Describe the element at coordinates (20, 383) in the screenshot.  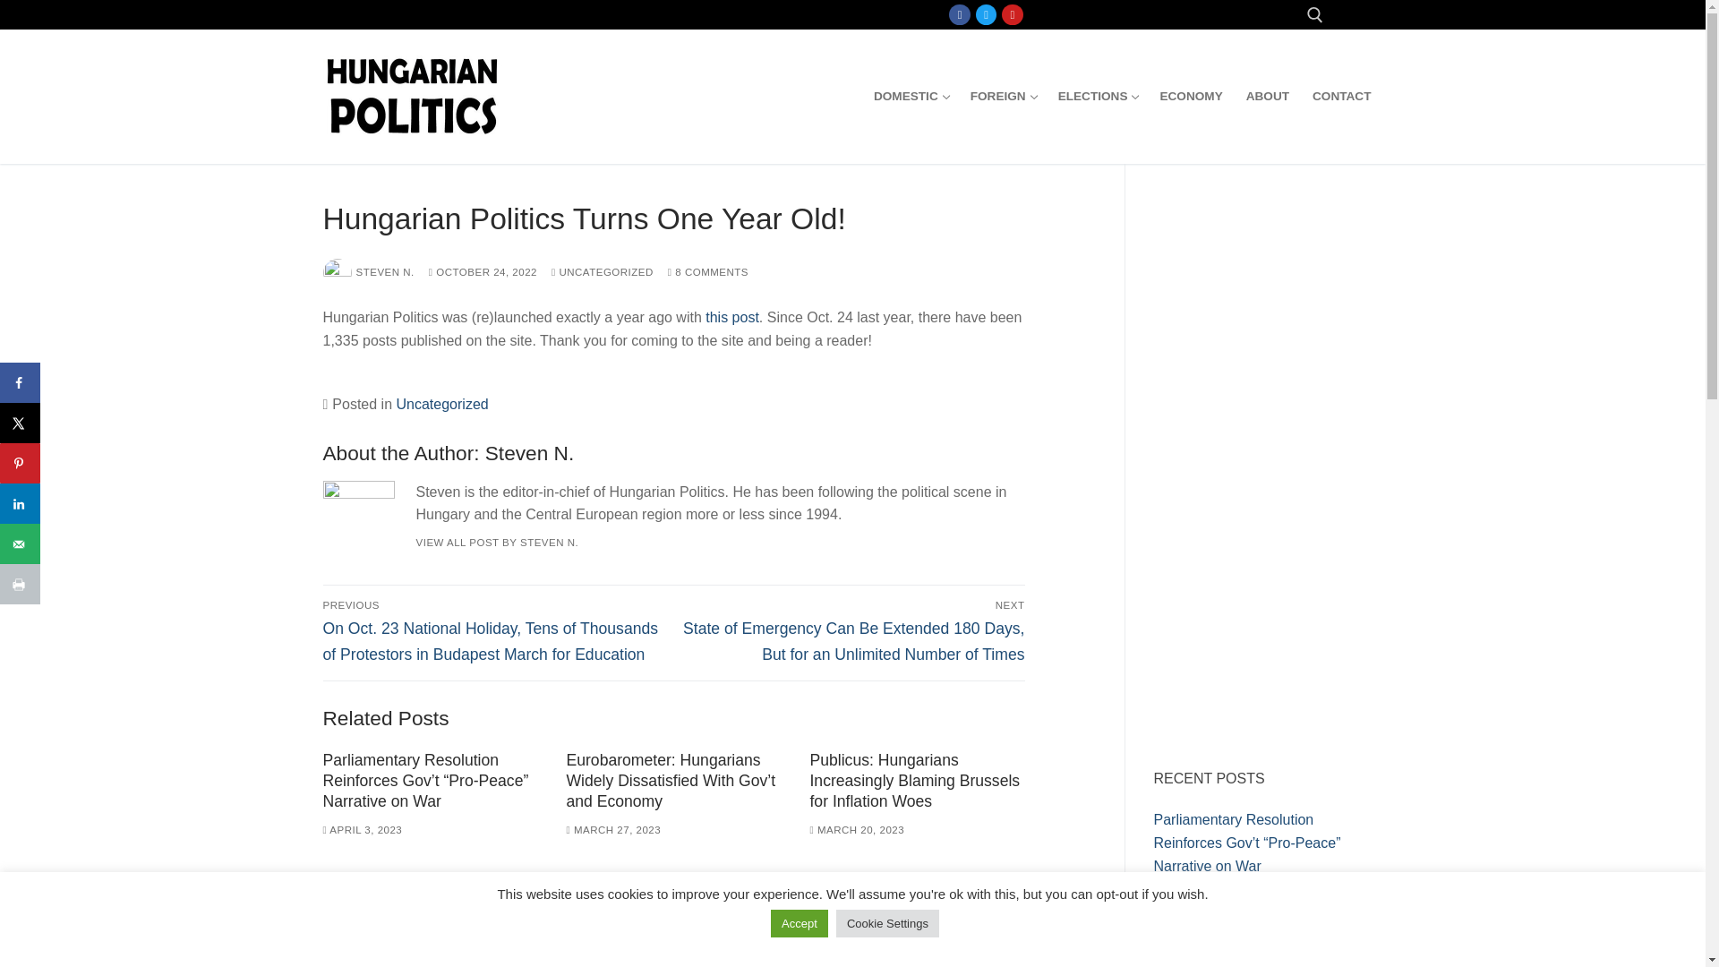
I see `MARCH 20, 2023` at that location.